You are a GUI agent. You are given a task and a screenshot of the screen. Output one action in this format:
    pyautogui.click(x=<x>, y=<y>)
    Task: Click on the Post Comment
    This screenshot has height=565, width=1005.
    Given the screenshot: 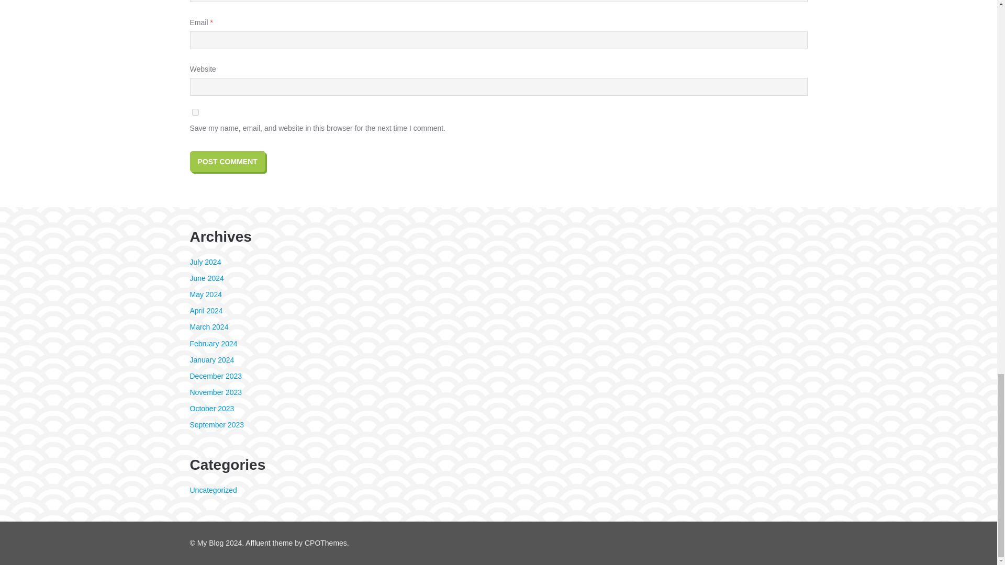 What is the action you would take?
    pyautogui.click(x=227, y=162)
    